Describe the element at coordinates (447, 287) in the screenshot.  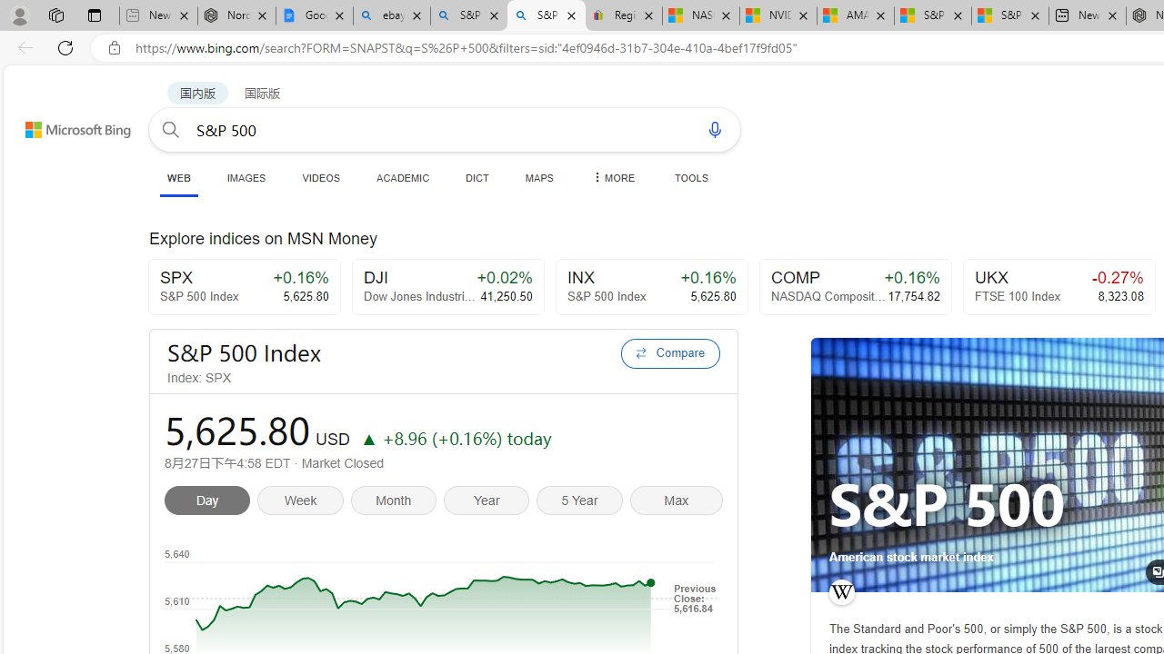
I see `DJI +0.02% Dow Jones Industrial Average Index 41,250.50` at that location.